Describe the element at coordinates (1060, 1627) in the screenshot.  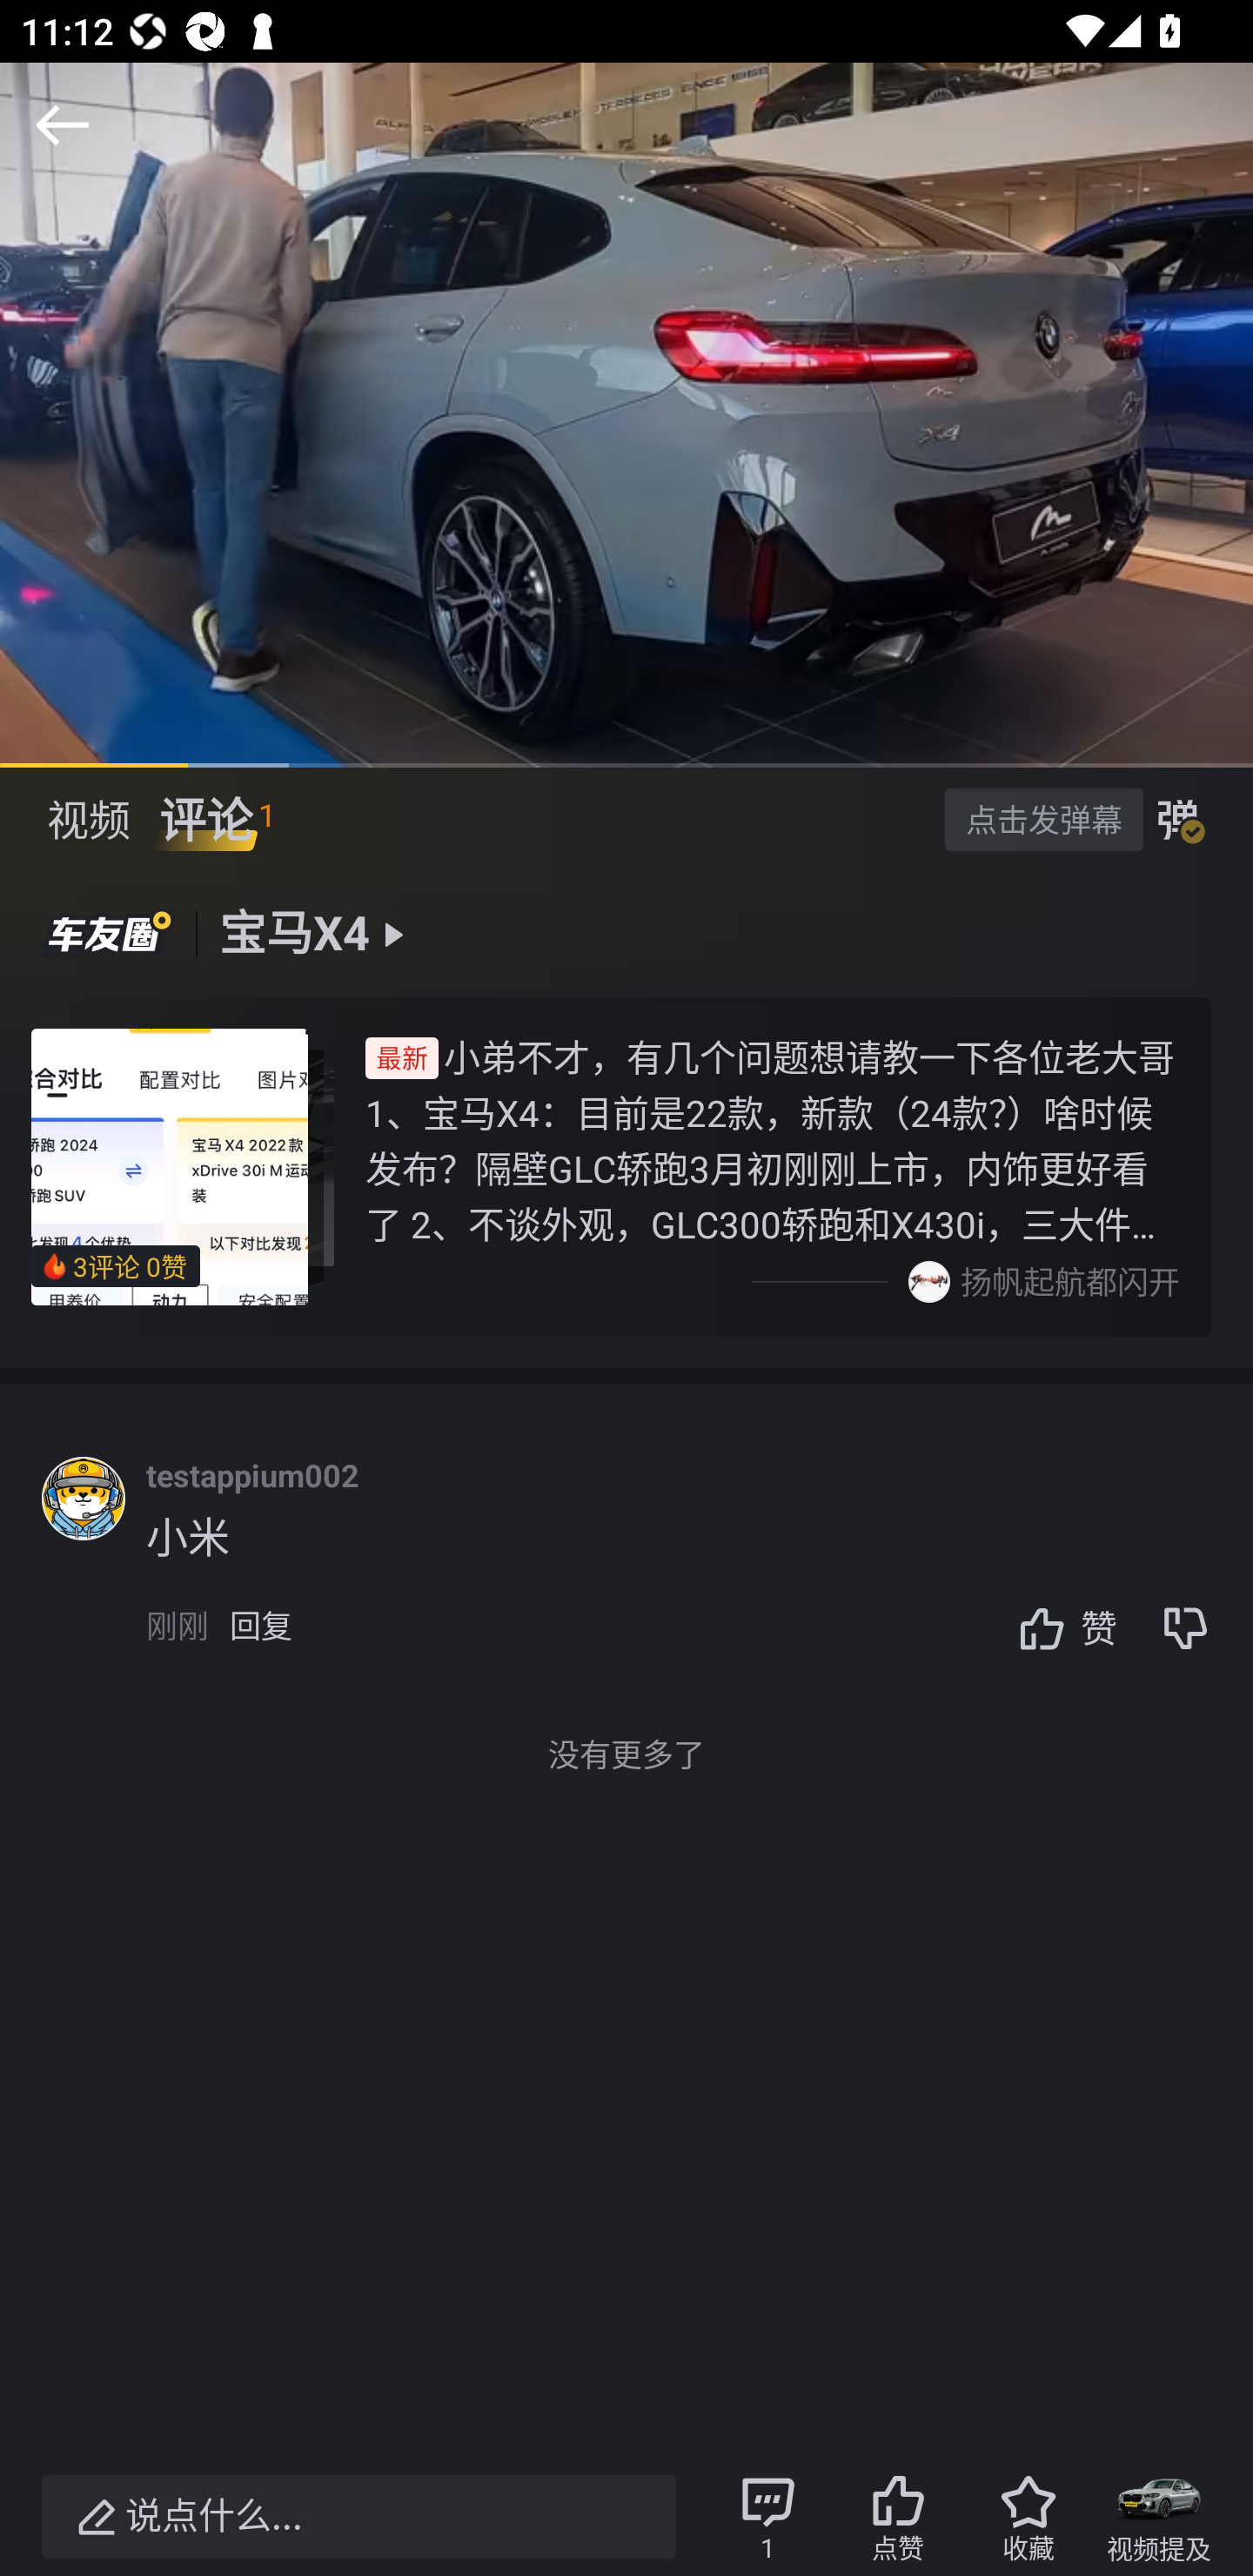
I see `赞` at that location.